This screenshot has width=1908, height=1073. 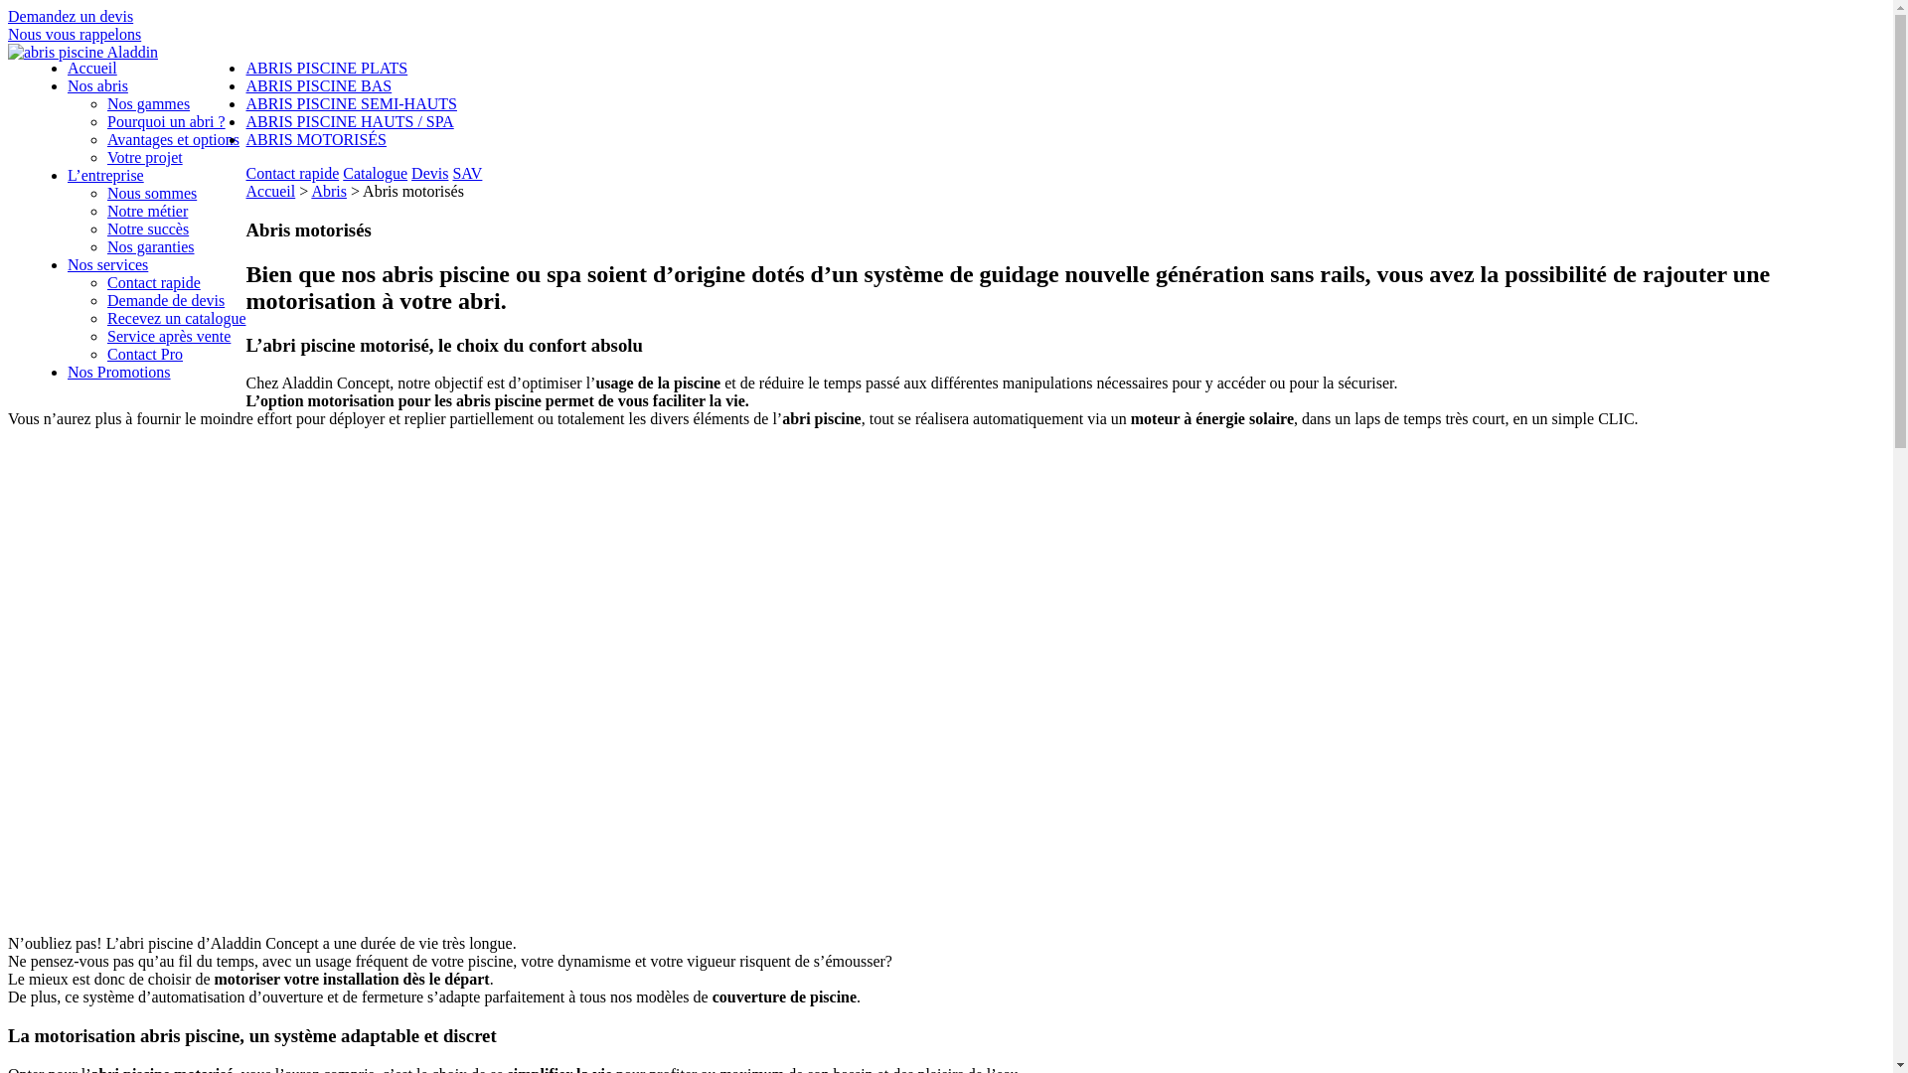 What do you see at coordinates (292, 173) in the screenshot?
I see `Contact rapide` at bounding box center [292, 173].